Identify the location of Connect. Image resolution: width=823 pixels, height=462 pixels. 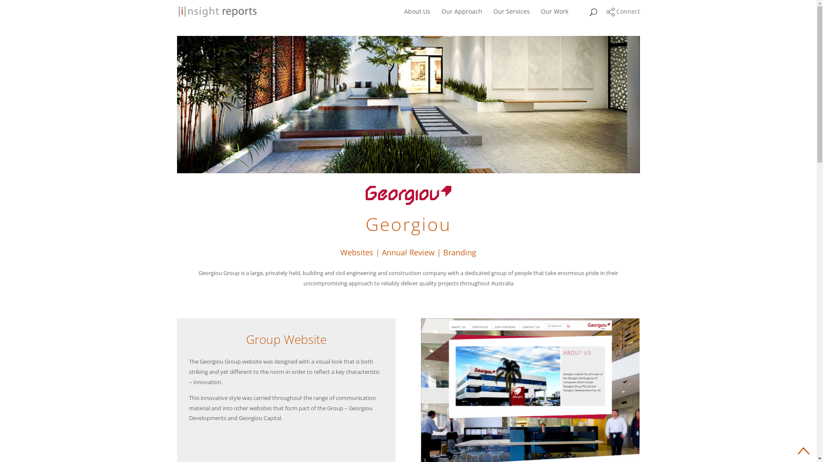
(623, 11).